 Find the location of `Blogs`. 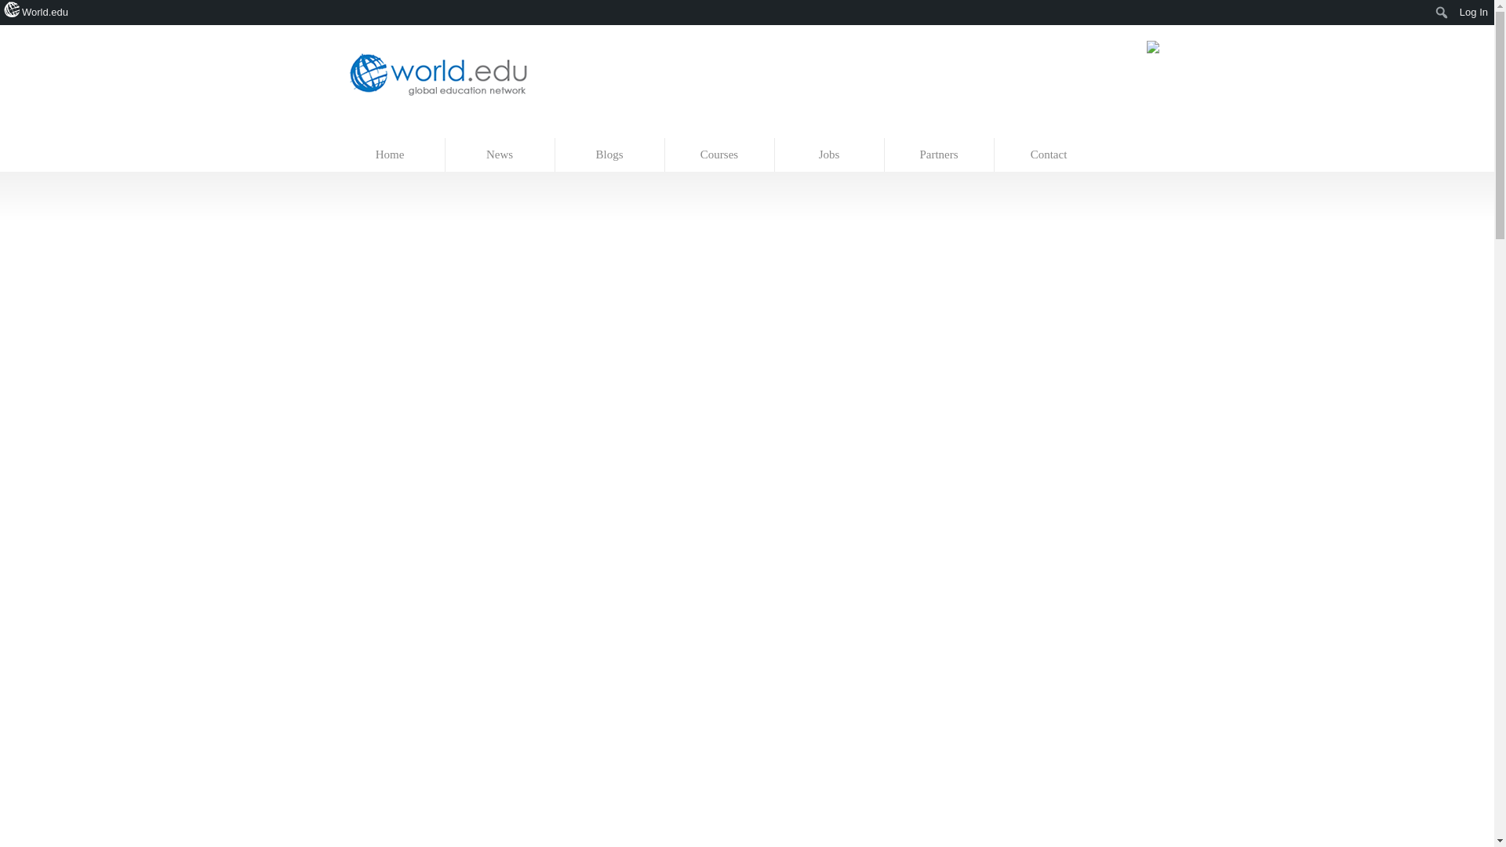

Blogs is located at coordinates (610, 155).